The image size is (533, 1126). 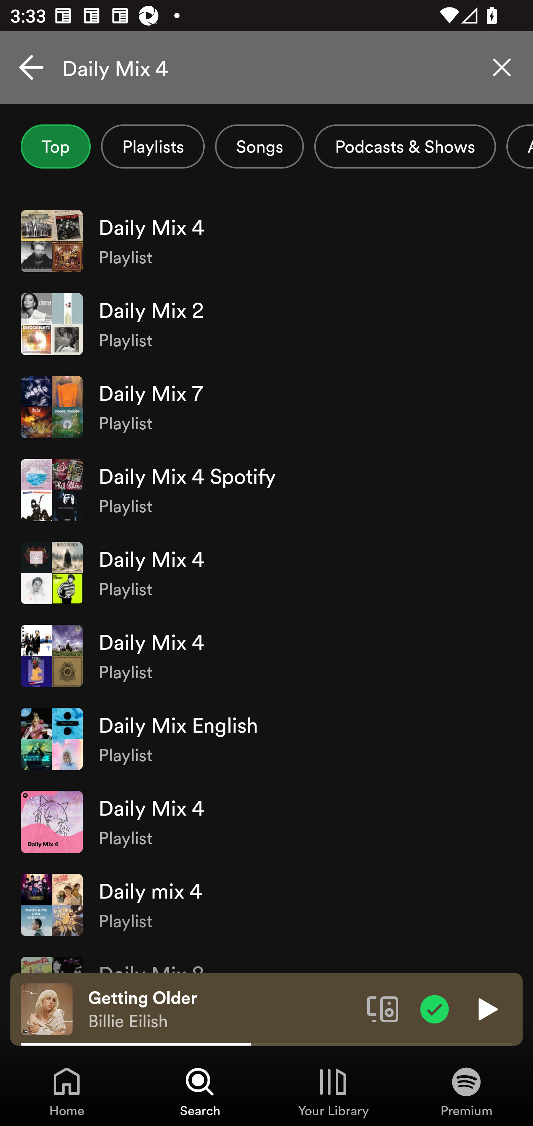 What do you see at coordinates (266, 490) in the screenshot?
I see `Daily Mix 4 Spotify Playlist` at bounding box center [266, 490].